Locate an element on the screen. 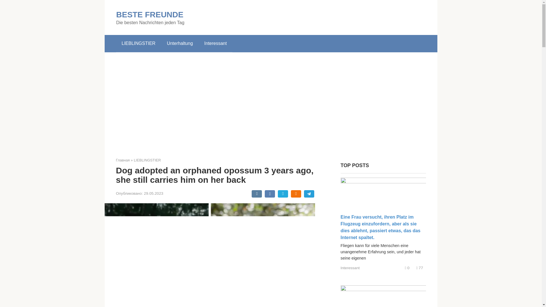 Image resolution: width=546 pixels, height=307 pixels. LIEBLINGSTIER is located at coordinates (147, 160).